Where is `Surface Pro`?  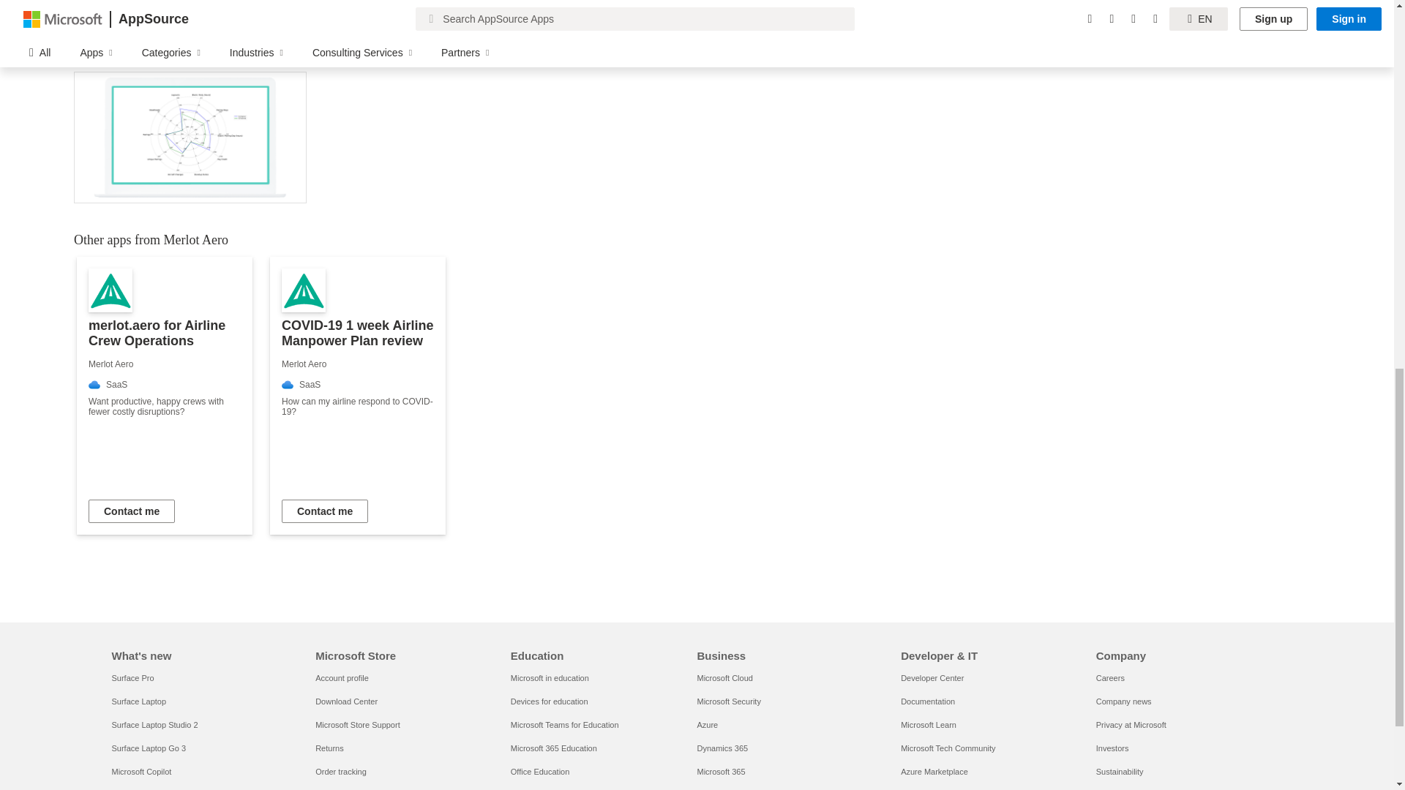
Surface Pro is located at coordinates (132, 678).